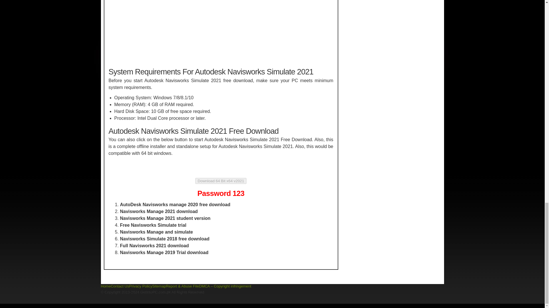 The width and height of the screenshot is (549, 308). Describe the element at coordinates (106, 286) in the screenshot. I see `Home` at that location.